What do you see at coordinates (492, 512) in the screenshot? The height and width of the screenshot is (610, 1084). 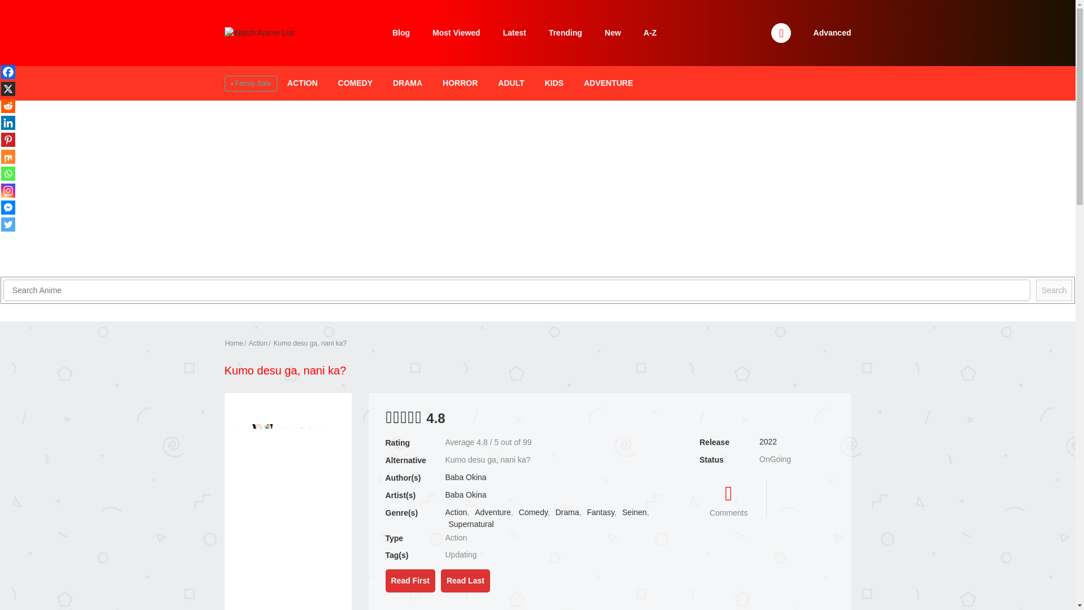 I see `Adventure` at bounding box center [492, 512].